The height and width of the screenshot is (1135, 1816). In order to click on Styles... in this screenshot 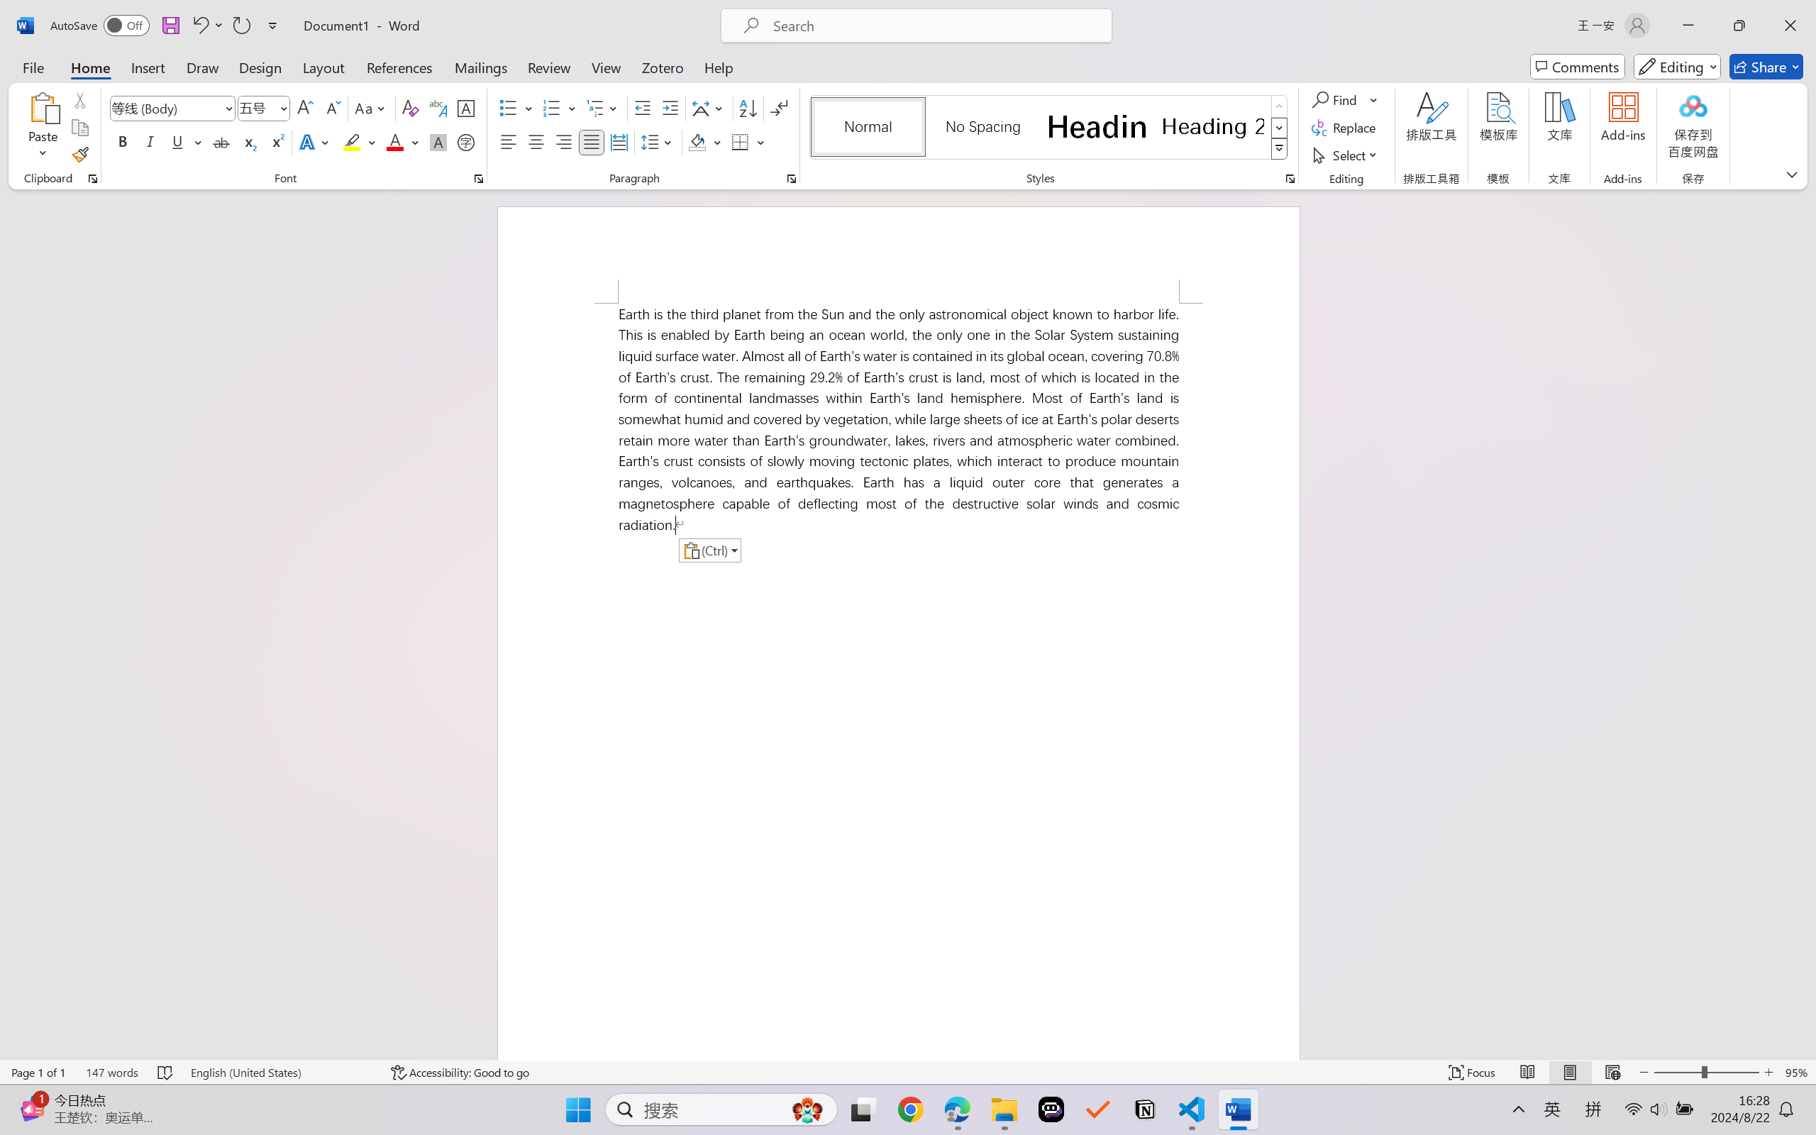, I will do `click(1290, 179)`.